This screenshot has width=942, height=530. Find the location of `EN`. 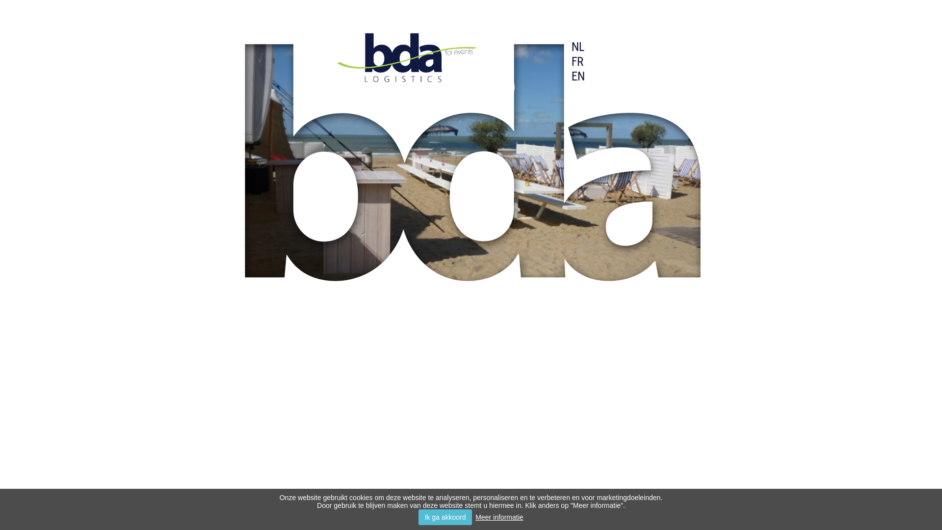

EN is located at coordinates (578, 76).